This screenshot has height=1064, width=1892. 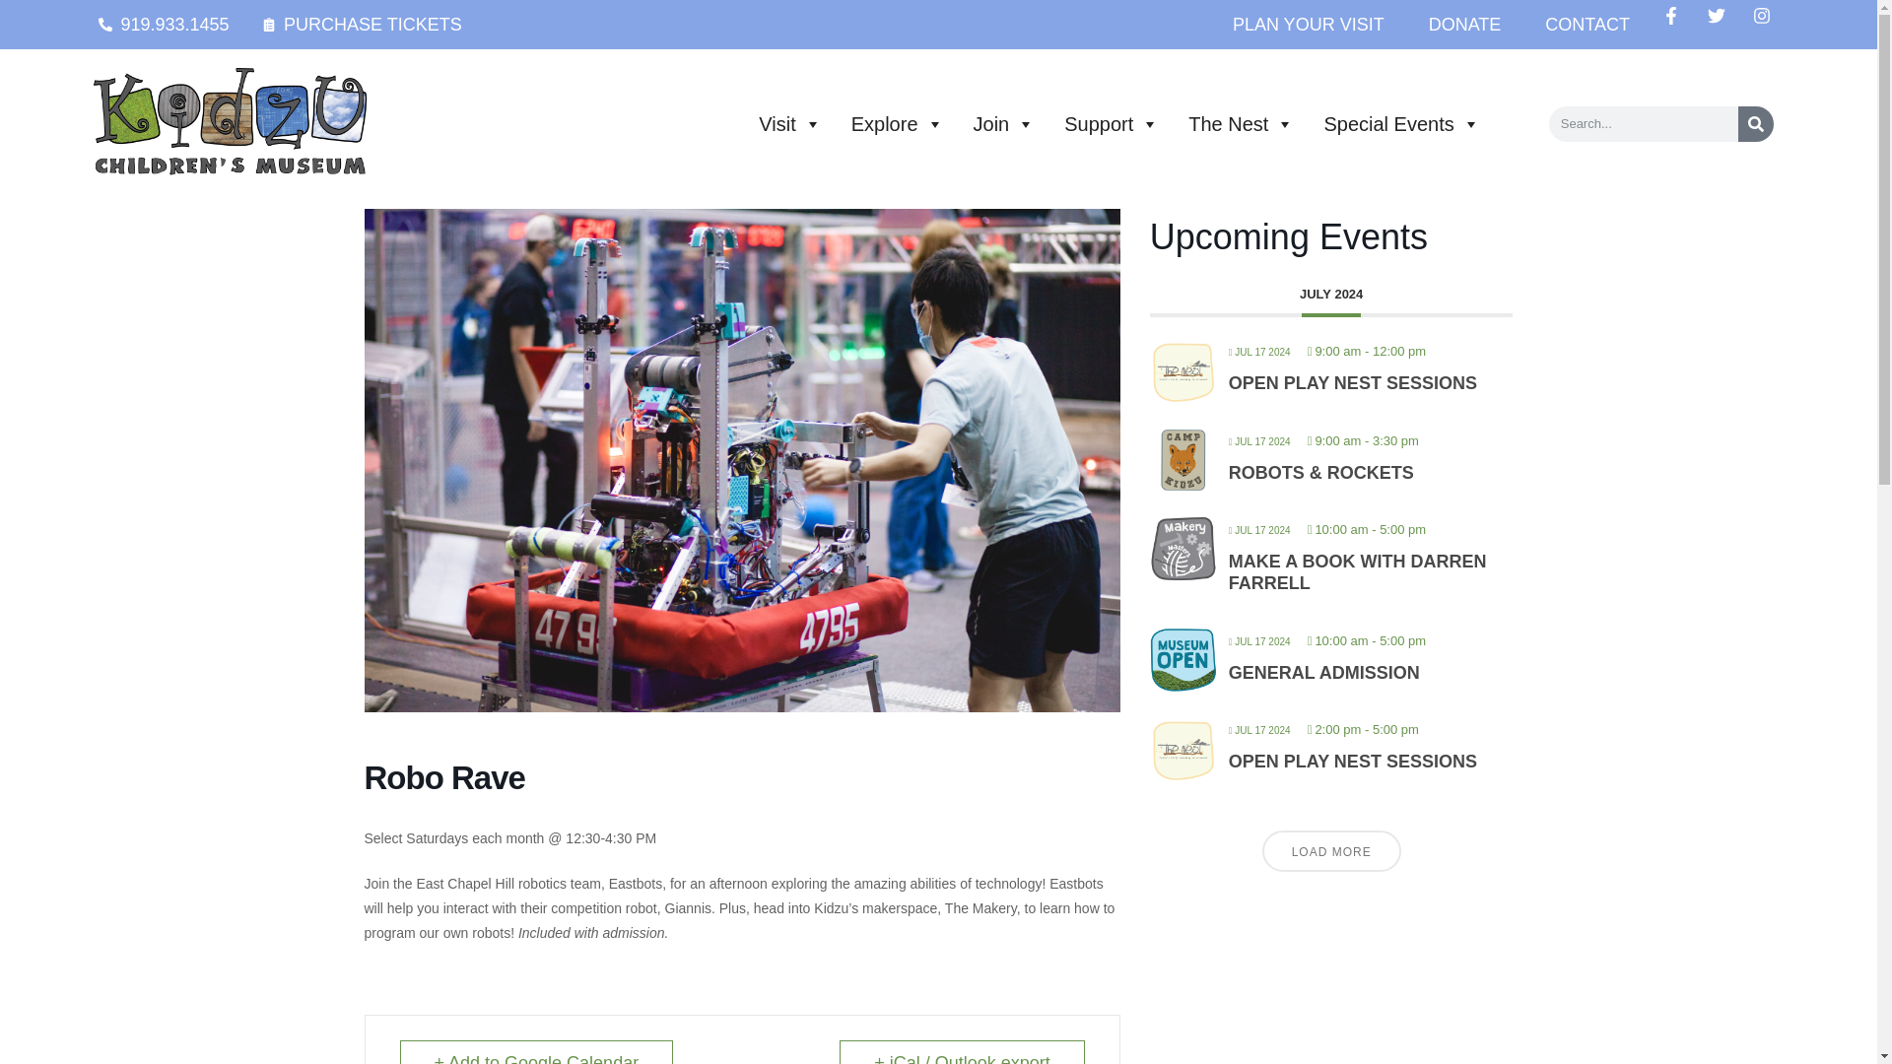 What do you see at coordinates (789, 123) in the screenshot?
I see `Visit` at bounding box center [789, 123].